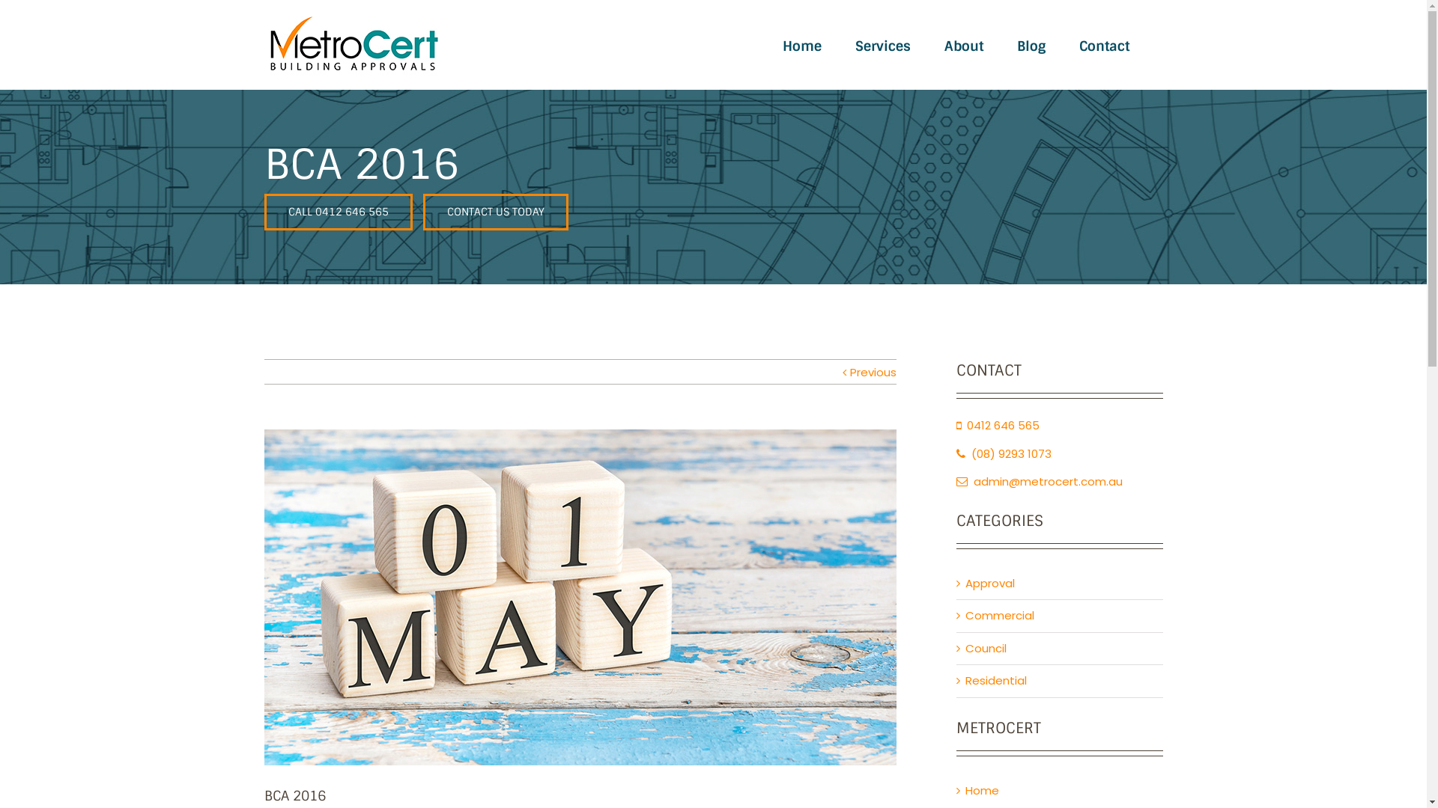 The height and width of the screenshot is (808, 1438). I want to click on CONTACT US TODAY, so click(495, 212).